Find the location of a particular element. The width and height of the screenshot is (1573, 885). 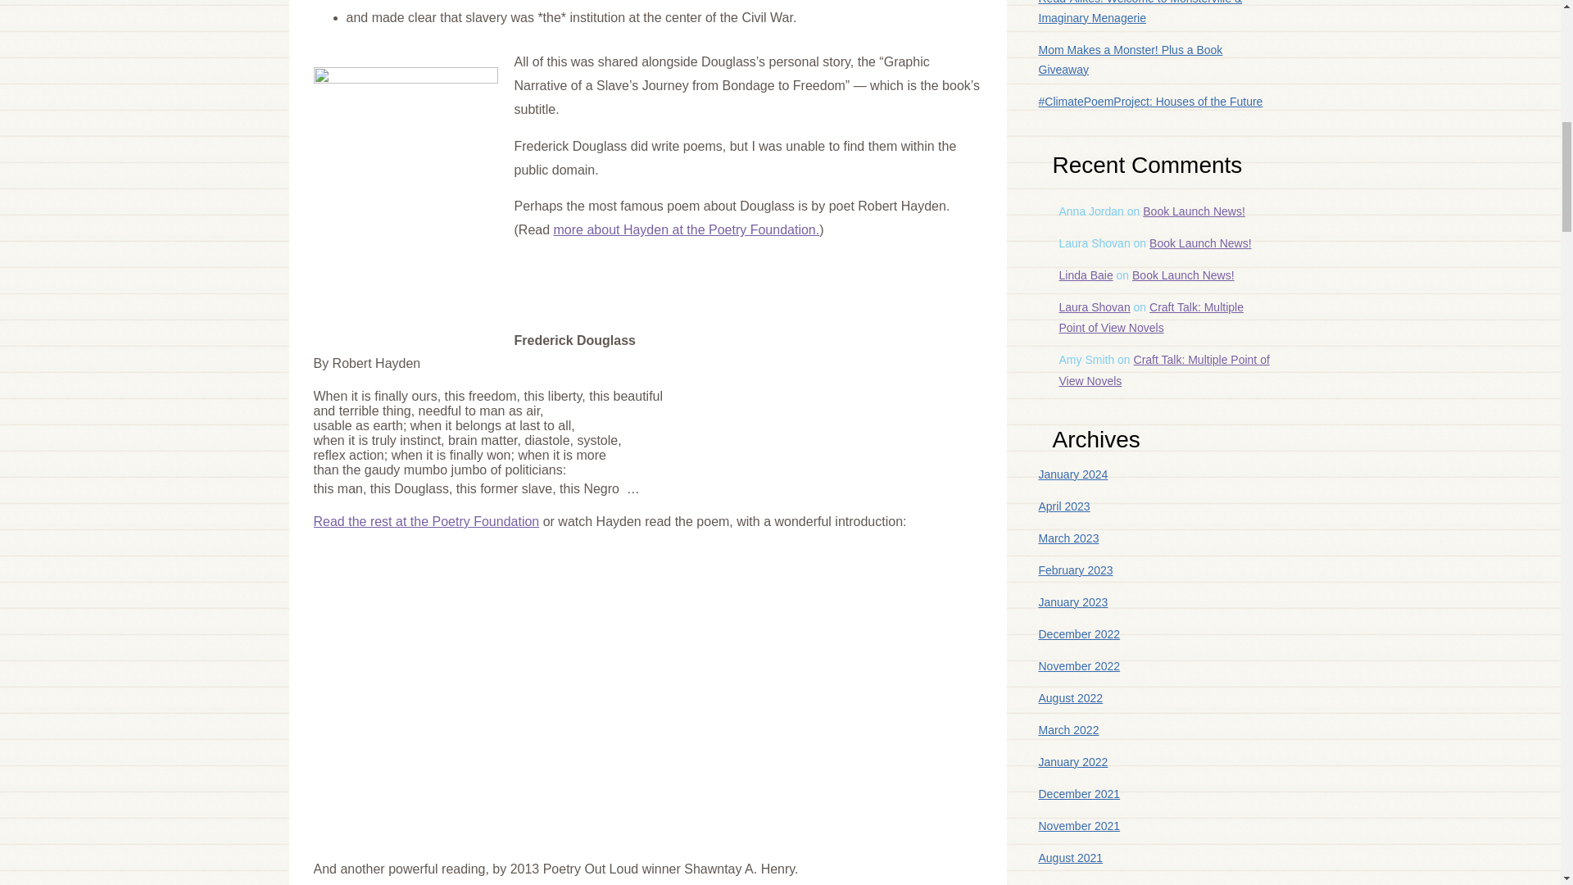

Read the rest at the Poetry Foundation is located at coordinates (426, 521).